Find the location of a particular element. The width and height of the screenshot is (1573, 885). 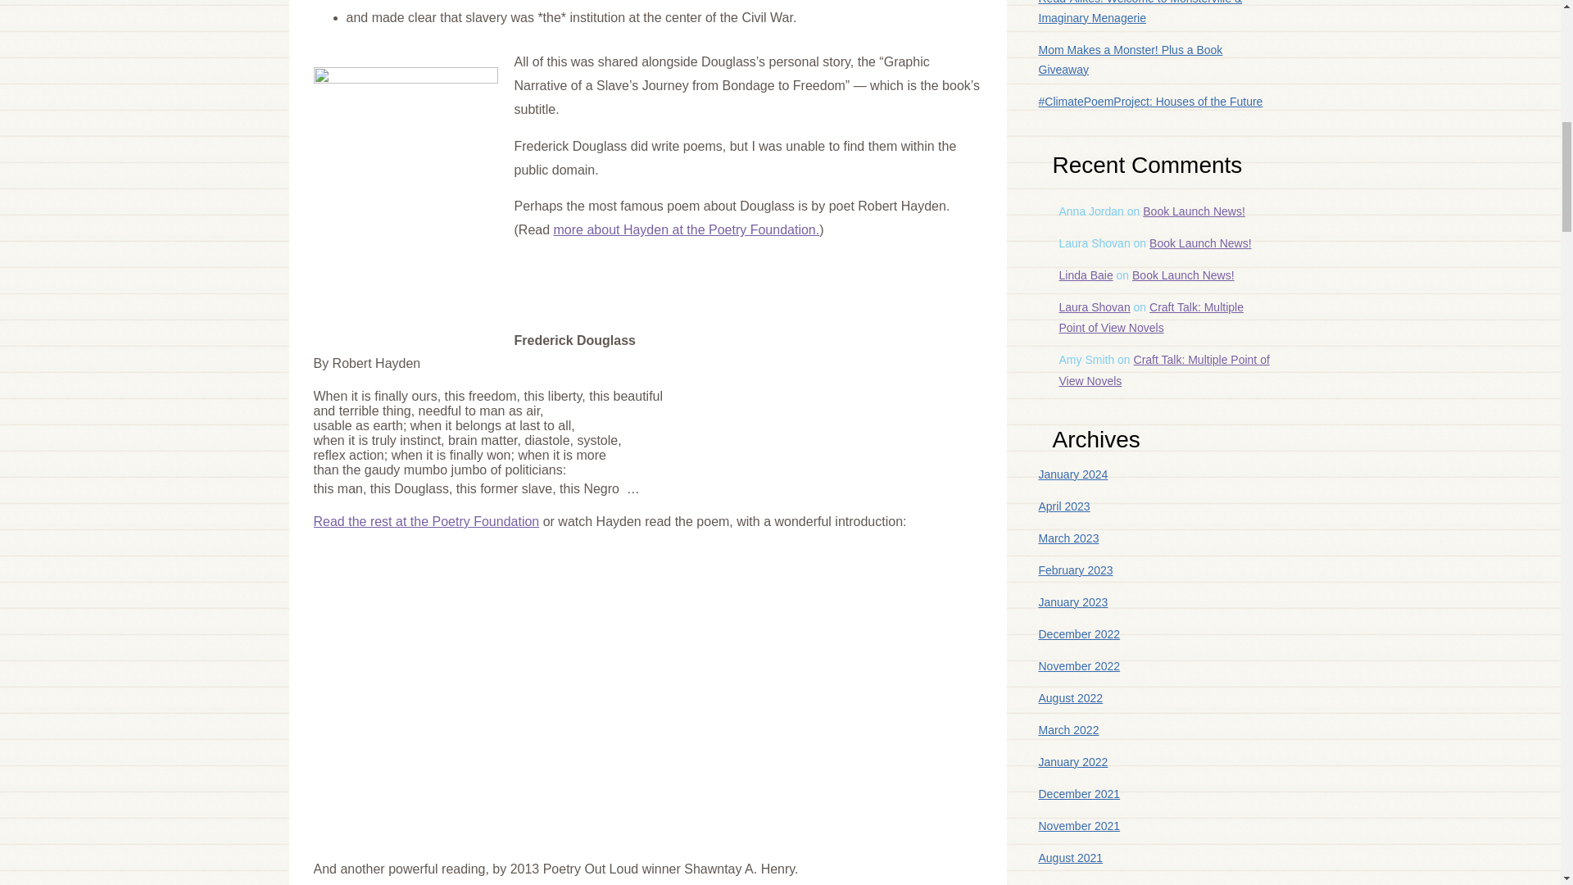

Read the rest at the Poetry Foundation is located at coordinates (426, 521).